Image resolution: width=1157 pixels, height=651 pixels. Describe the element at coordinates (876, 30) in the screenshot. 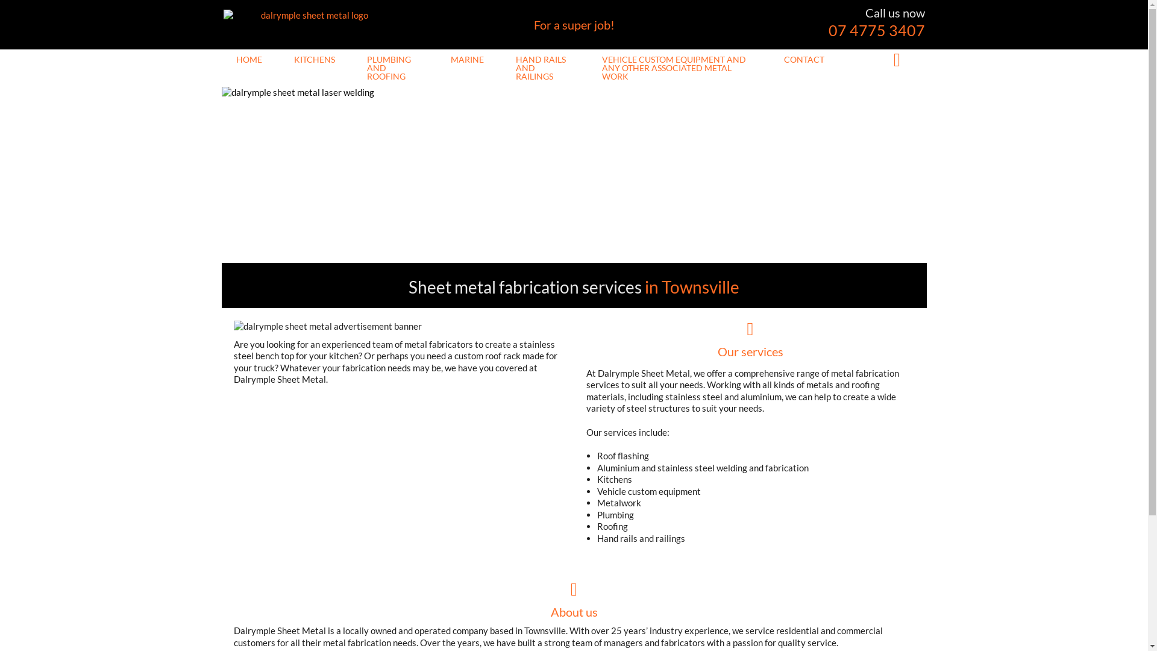

I see `07 4775 3407` at that location.